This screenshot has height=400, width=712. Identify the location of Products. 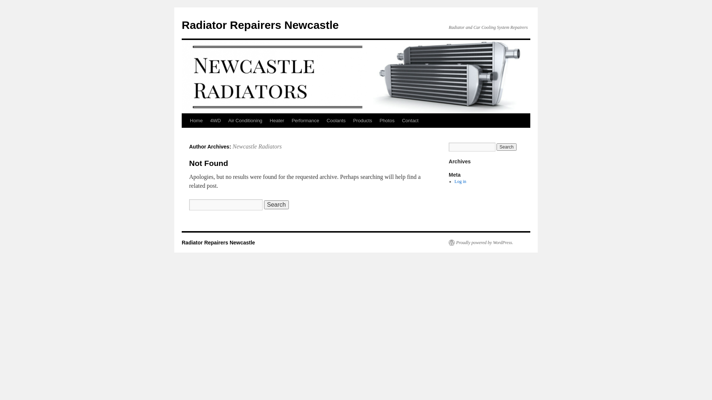
(363, 121).